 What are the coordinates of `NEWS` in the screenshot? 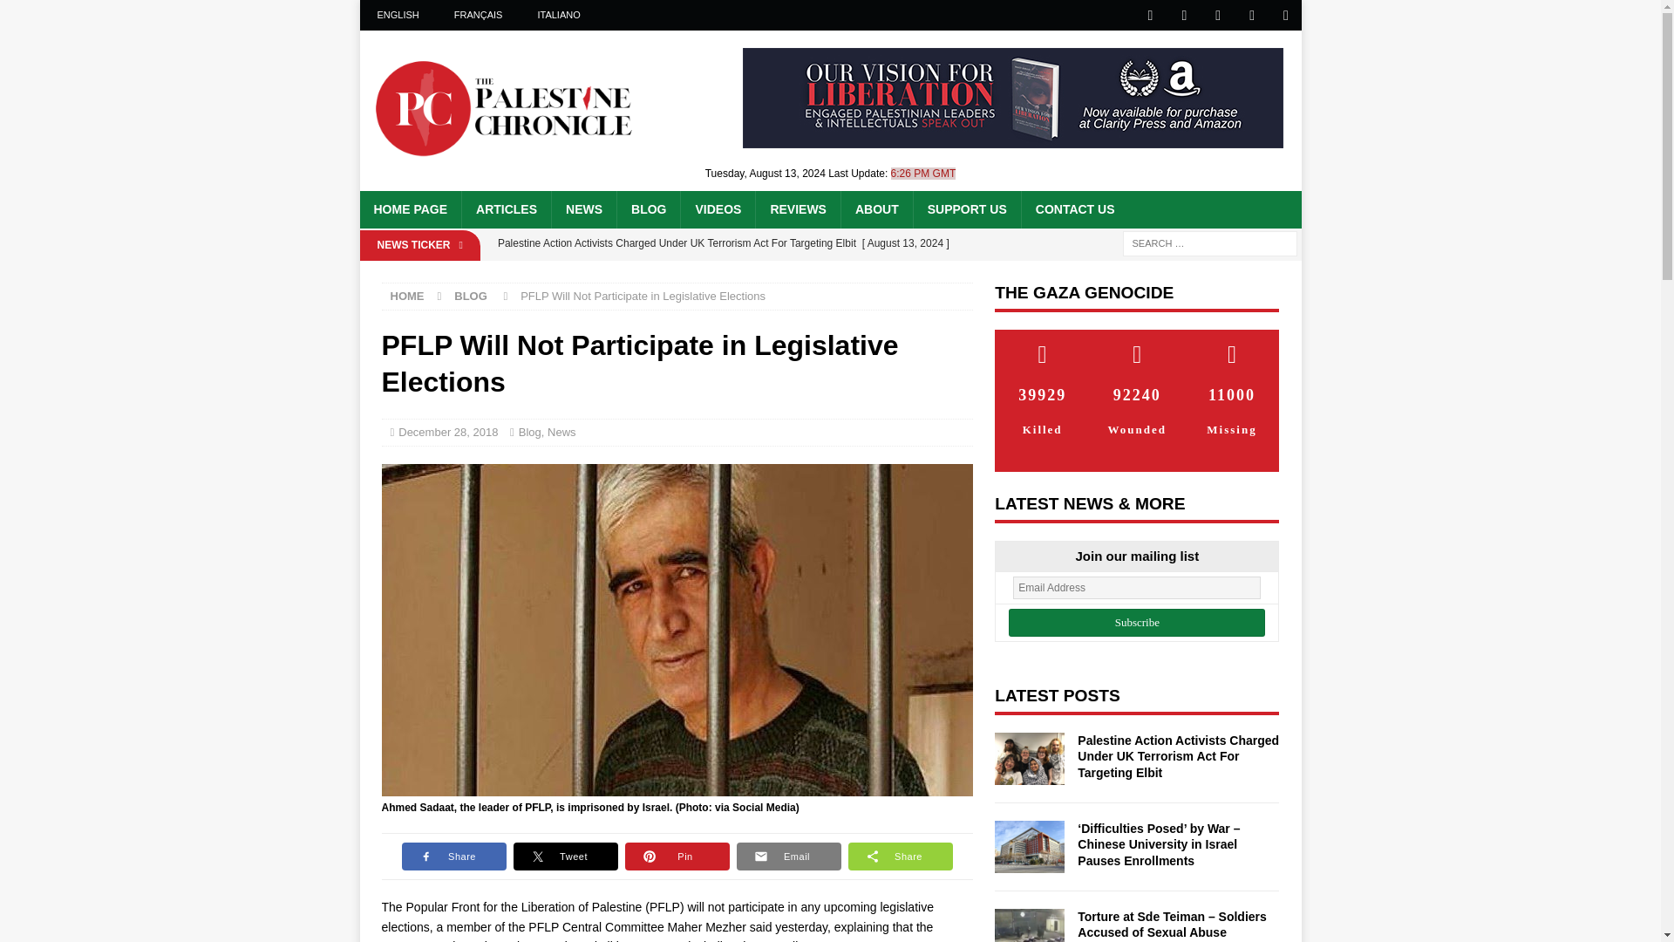 It's located at (582, 209).